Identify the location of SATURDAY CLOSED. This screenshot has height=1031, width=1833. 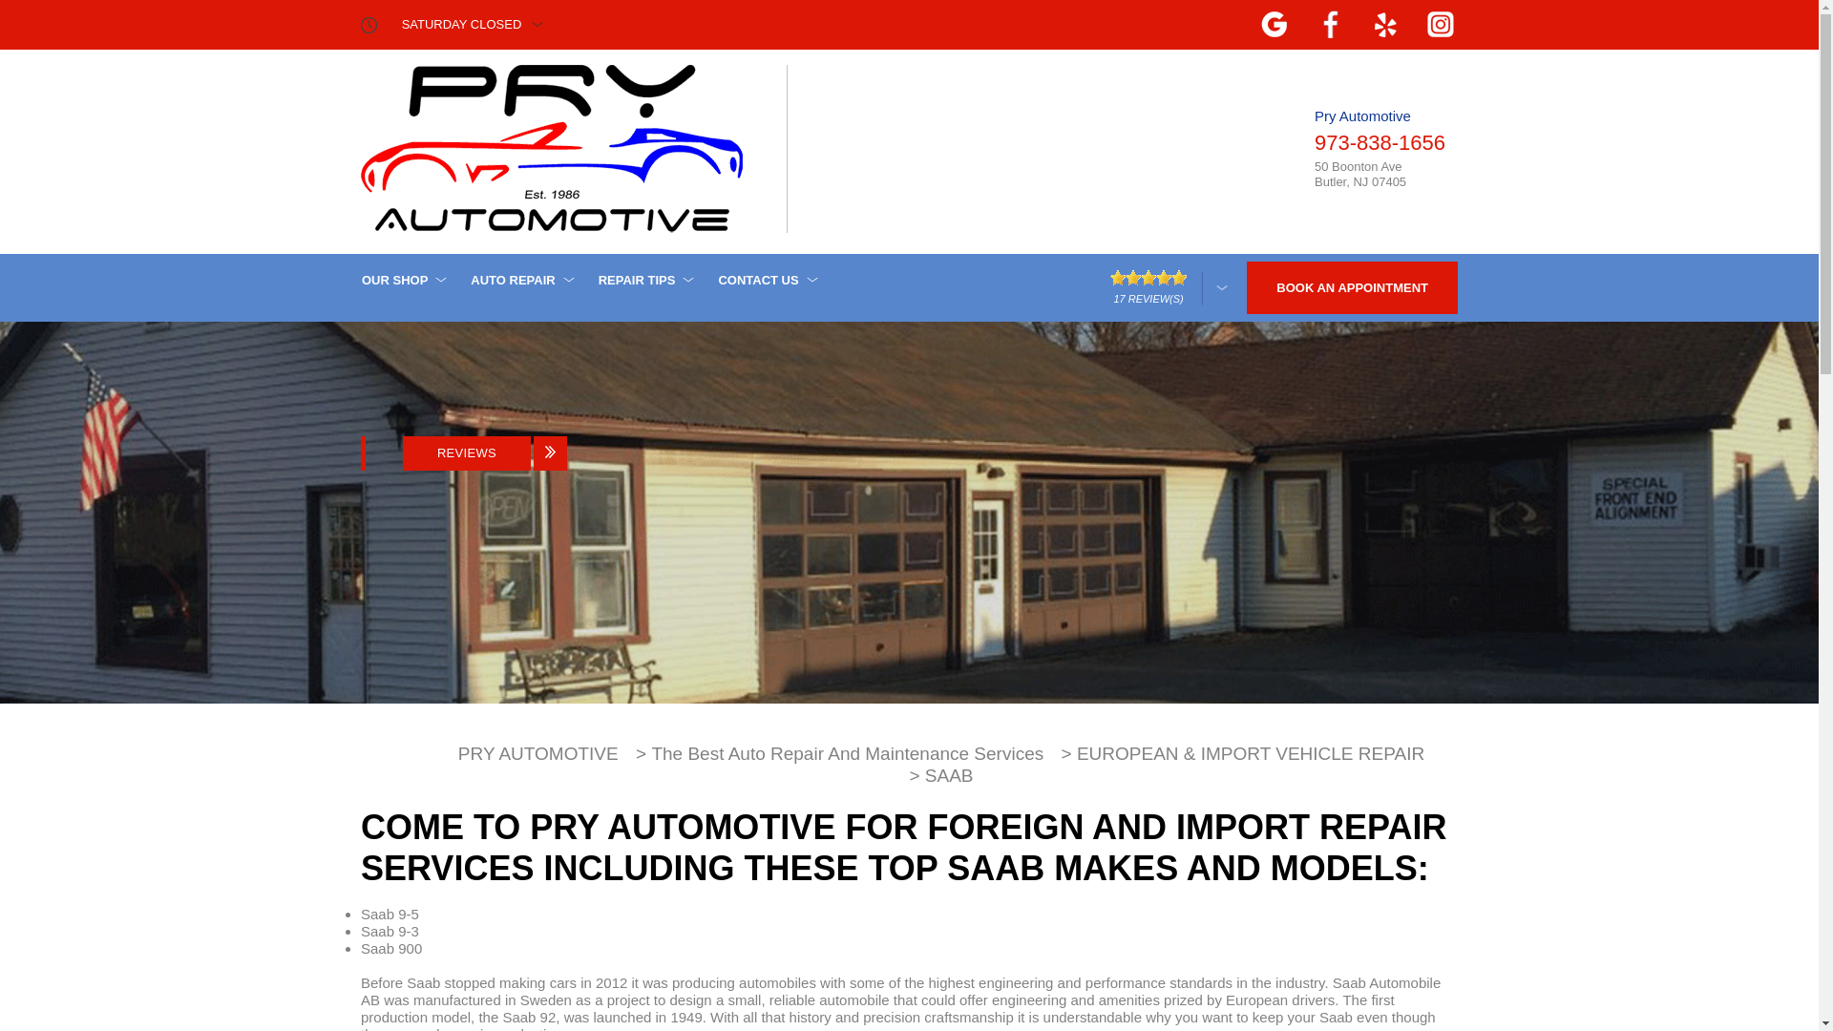
(473, 25).